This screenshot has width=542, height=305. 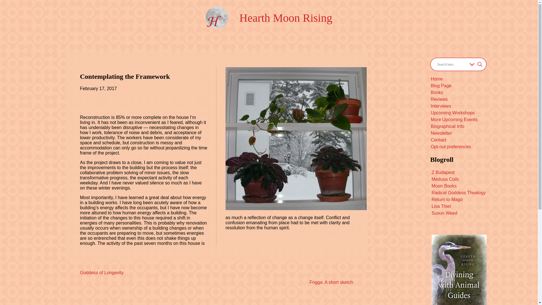 I want to click on Biographical Info, so click(x=448, y=126).